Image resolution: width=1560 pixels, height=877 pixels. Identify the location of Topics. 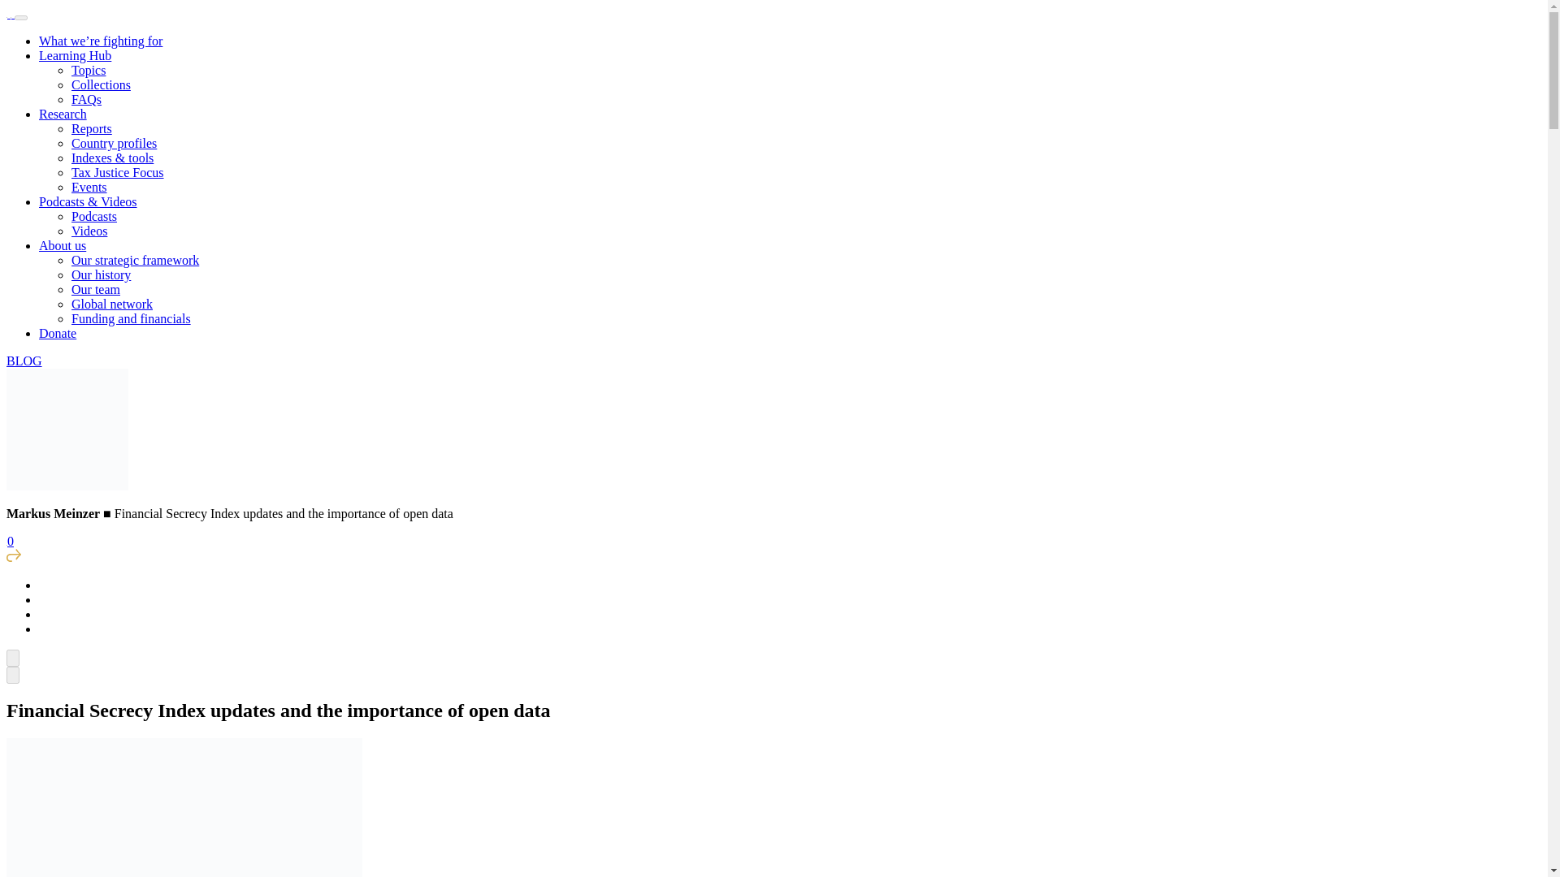
(89, 70).